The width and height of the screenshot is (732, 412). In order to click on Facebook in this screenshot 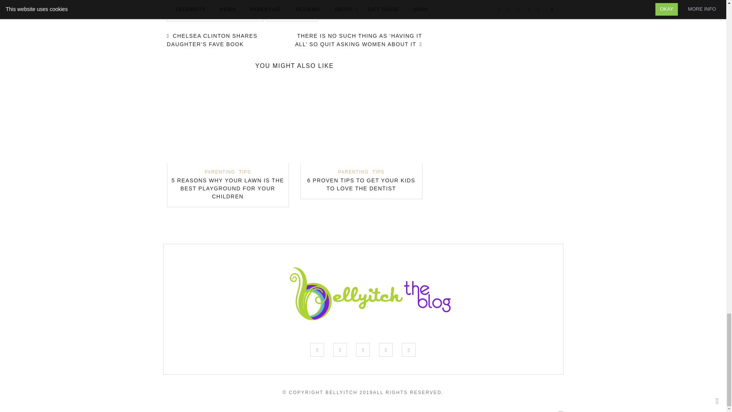, I will do `click(317, 349)`.